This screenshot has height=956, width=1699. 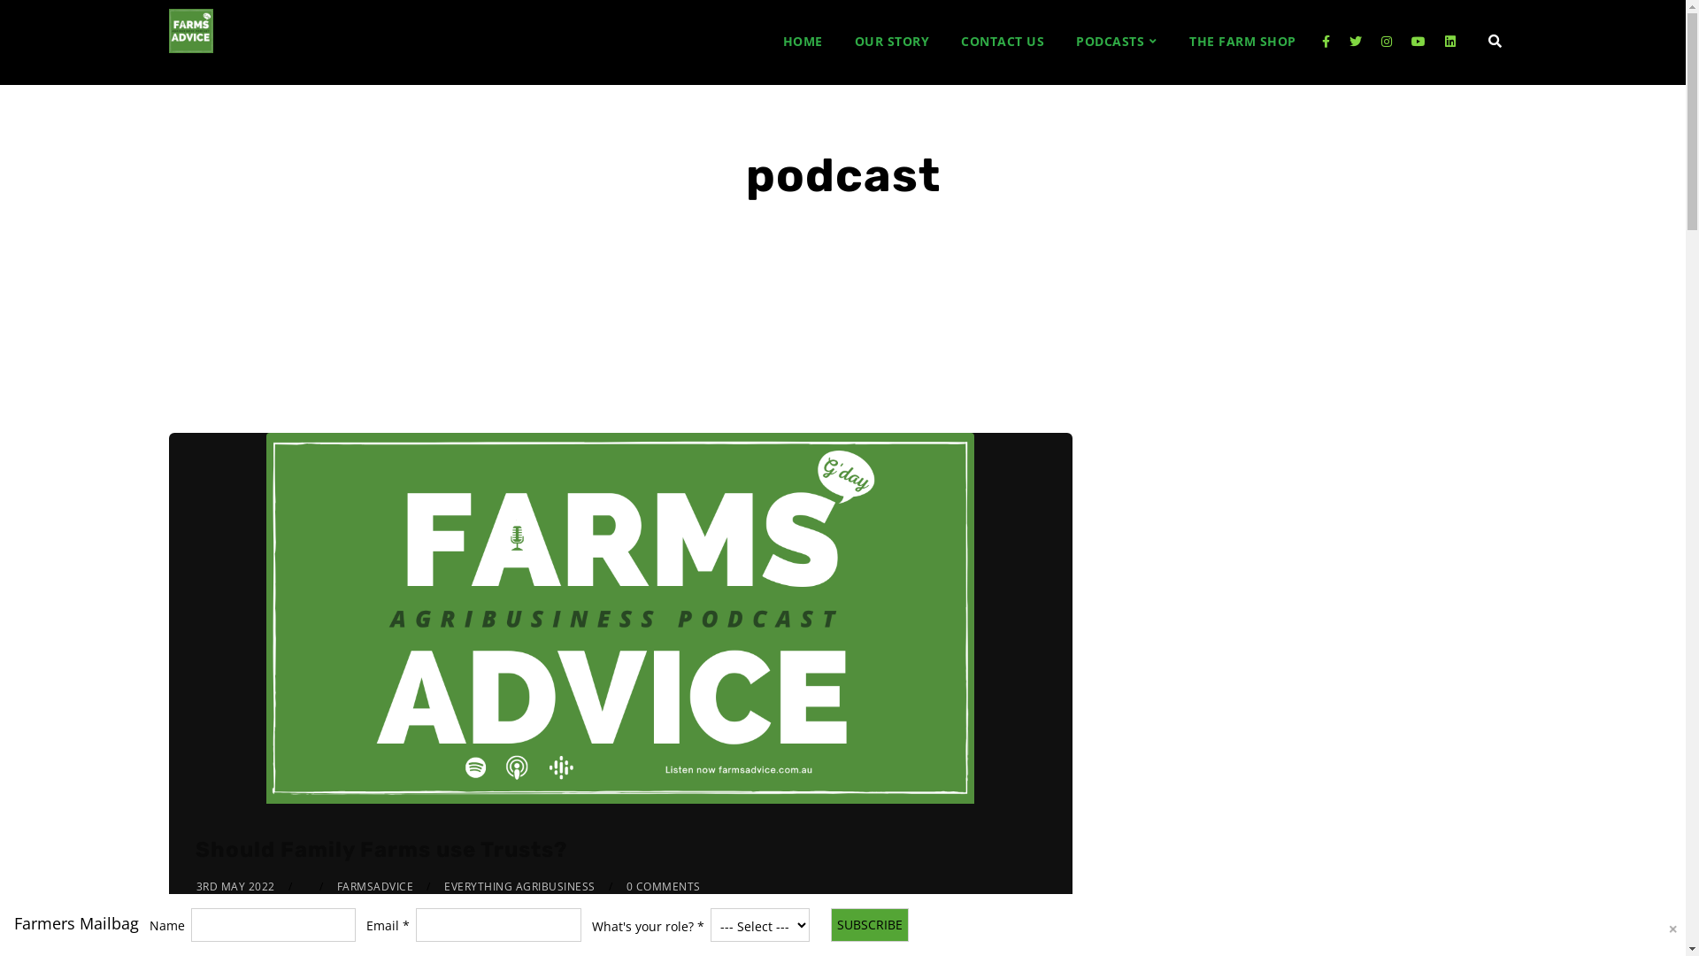 I want to click on Facebook, so click(x=1326, y=42).